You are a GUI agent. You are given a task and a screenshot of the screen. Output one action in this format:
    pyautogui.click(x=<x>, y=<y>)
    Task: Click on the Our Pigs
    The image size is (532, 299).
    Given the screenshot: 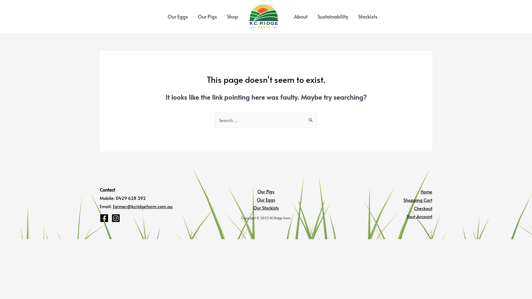 What is the action you would take?
    pyautogui.click(x=207, y=17)
    